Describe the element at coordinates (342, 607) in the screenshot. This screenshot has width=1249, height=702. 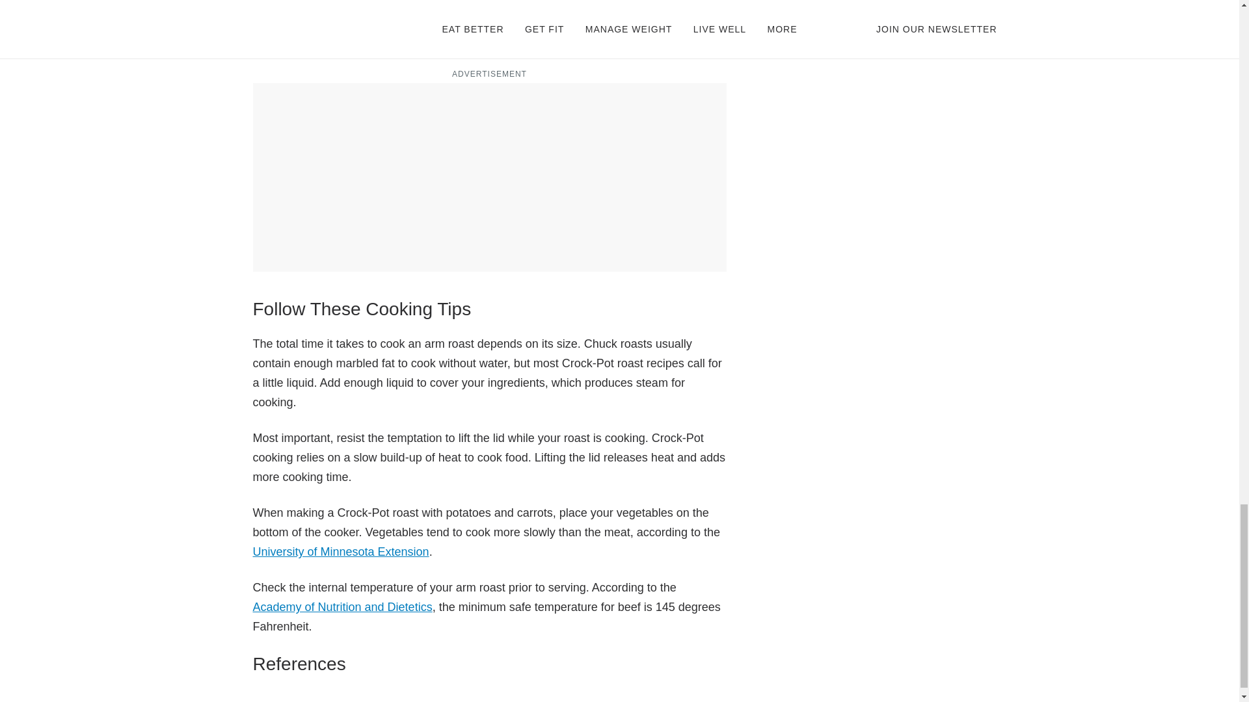
I see `Academy of Nutrition and Dietetics` at that location.